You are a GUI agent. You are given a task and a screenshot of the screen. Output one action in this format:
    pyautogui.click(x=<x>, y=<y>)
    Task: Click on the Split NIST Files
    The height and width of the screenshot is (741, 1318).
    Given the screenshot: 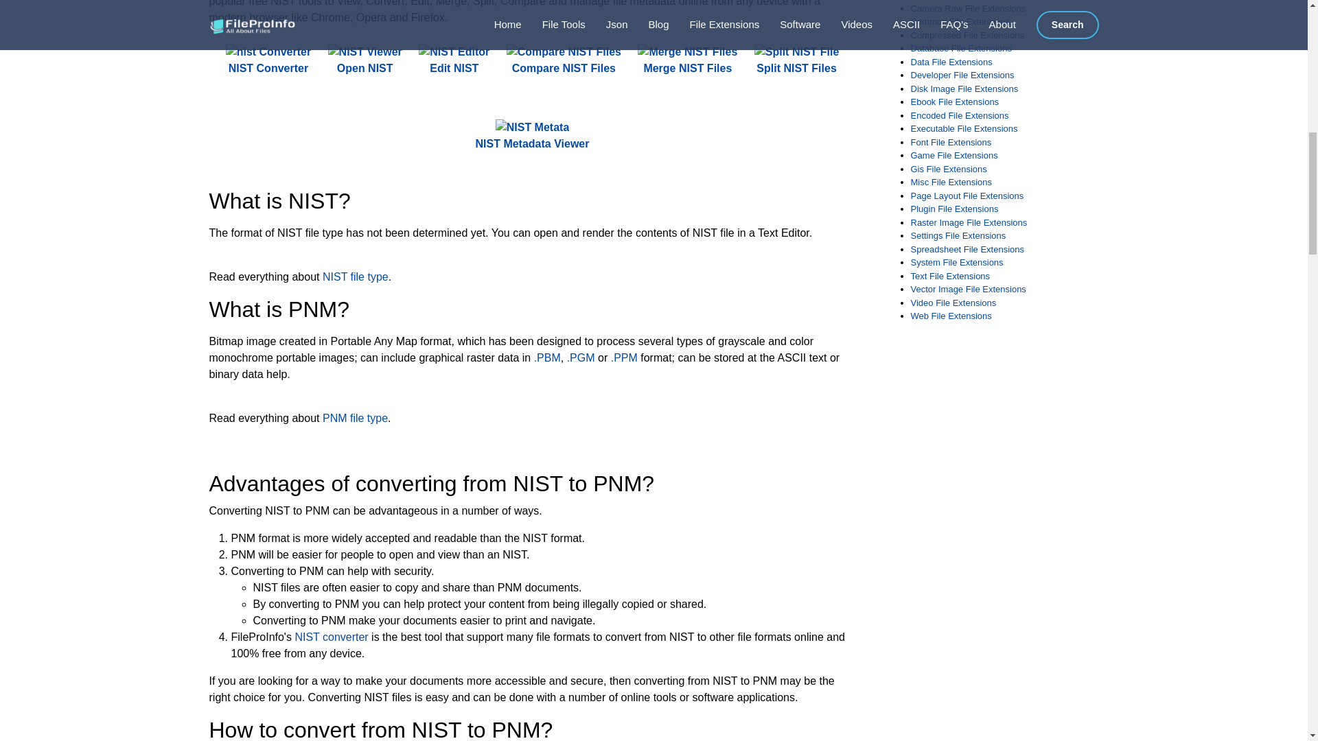 What is the action you would take?
    pyautogui.click(x=796, y=60)
    